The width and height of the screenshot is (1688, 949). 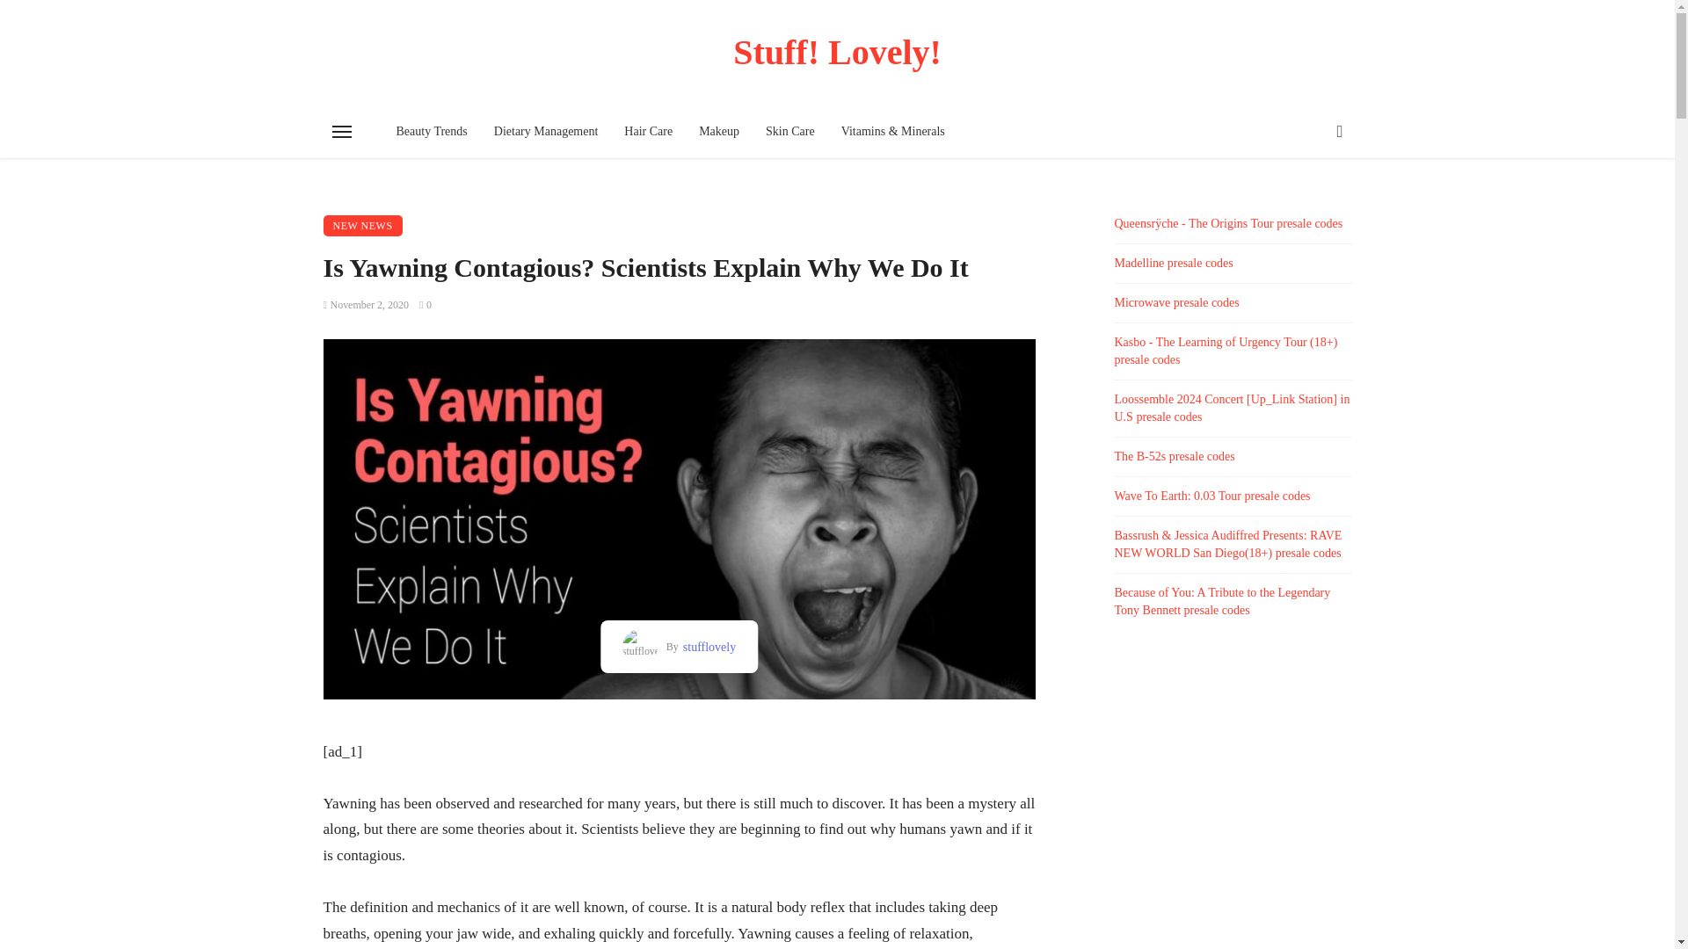 I want to click on 0, so click(x=426, y=305).